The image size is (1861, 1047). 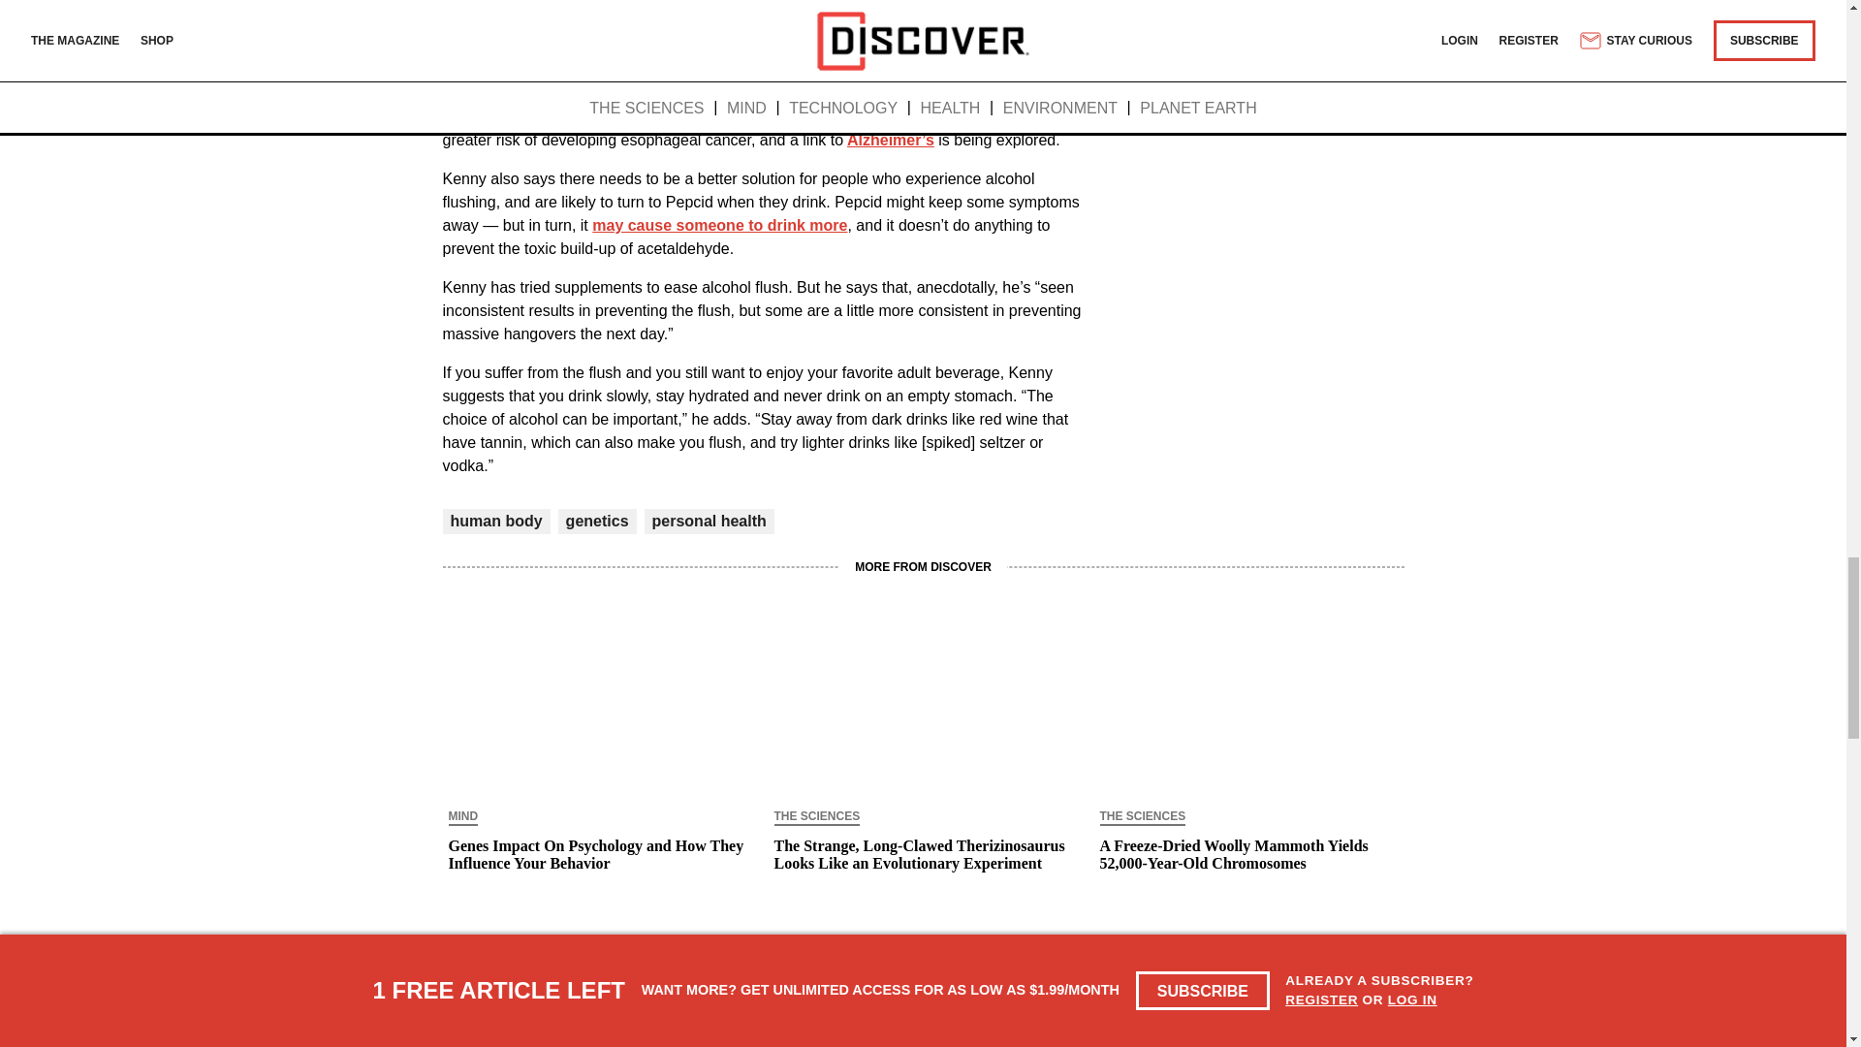 What do you see at coordinates (710, 522) in the screenshot?
I see `personal health` at bounding box center [710, 522].